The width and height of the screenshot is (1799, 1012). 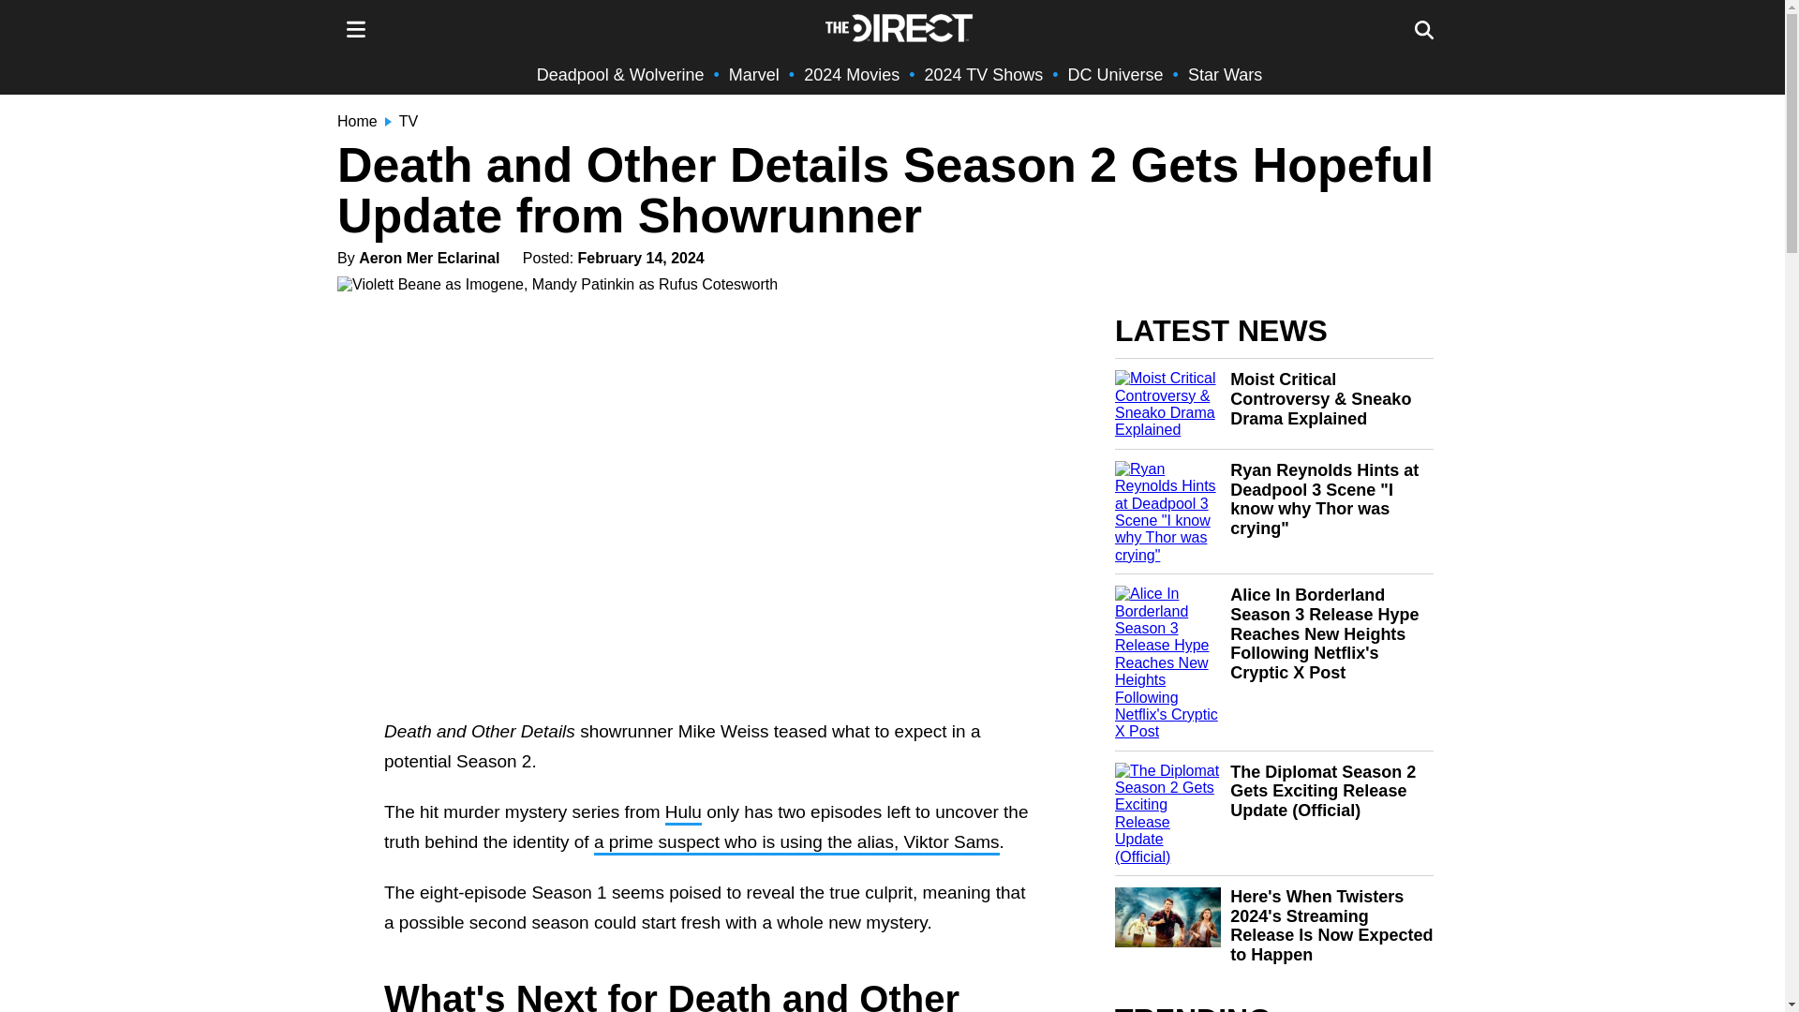 I want to click on 2024 TV Shows, so click(x=984, y=75).